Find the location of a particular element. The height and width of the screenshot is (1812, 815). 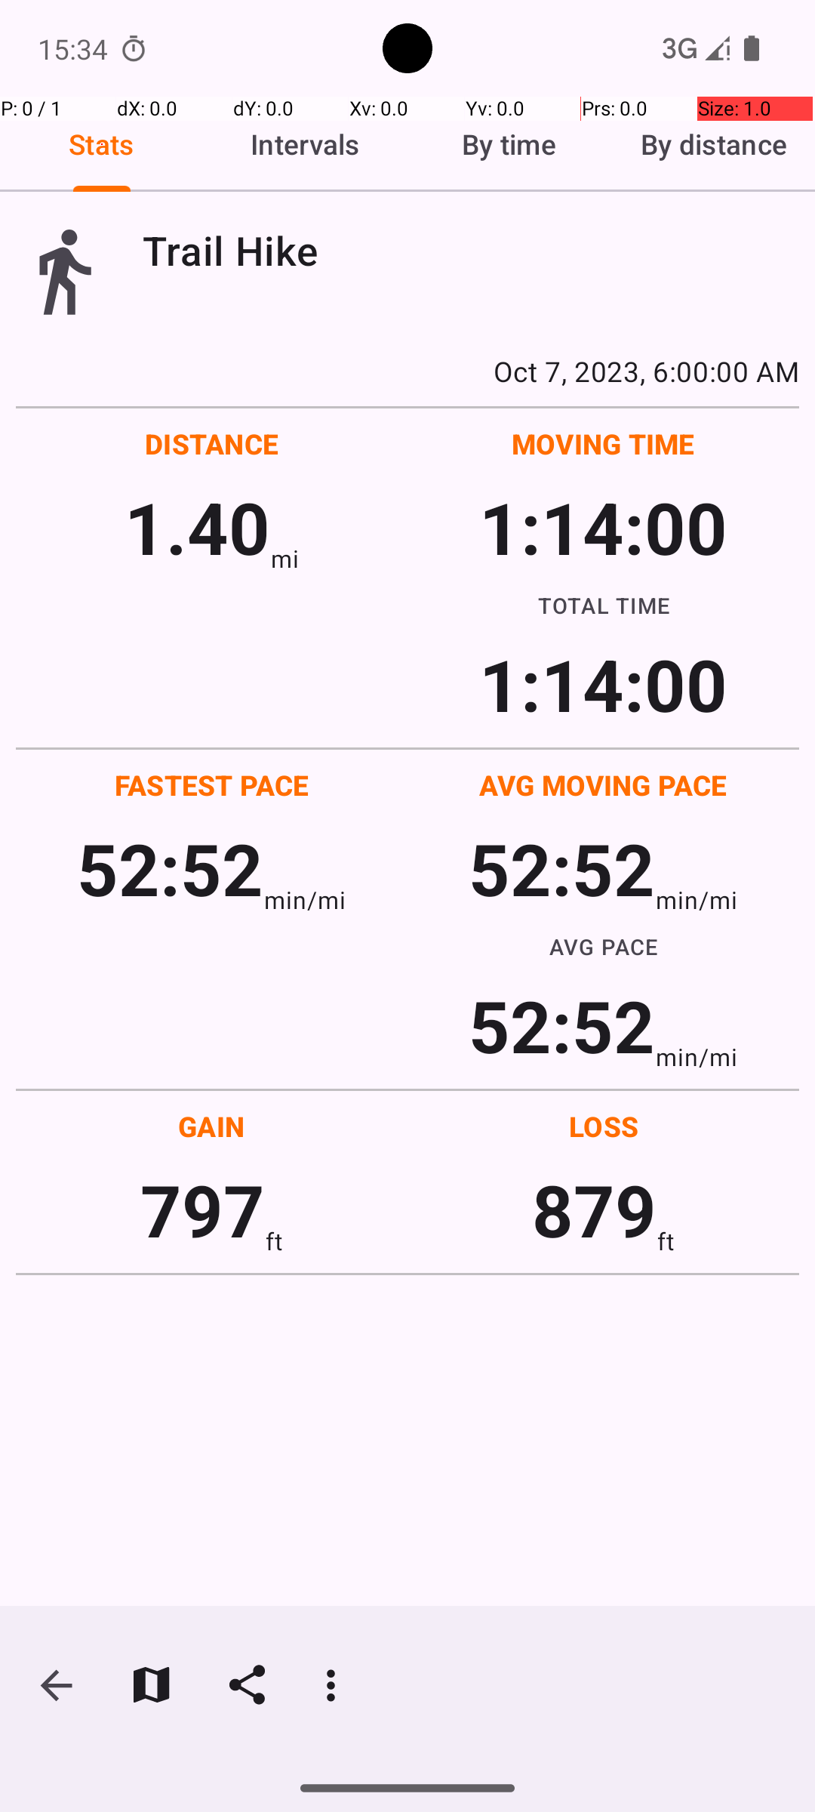

52:52 is located at coordinates (171, 868).